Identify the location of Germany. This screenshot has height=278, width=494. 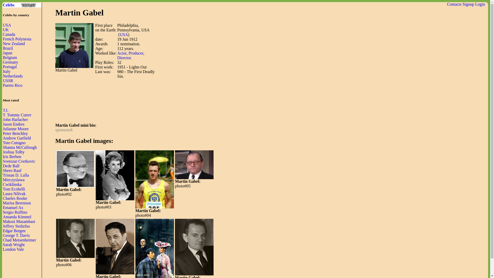
(11, 62).